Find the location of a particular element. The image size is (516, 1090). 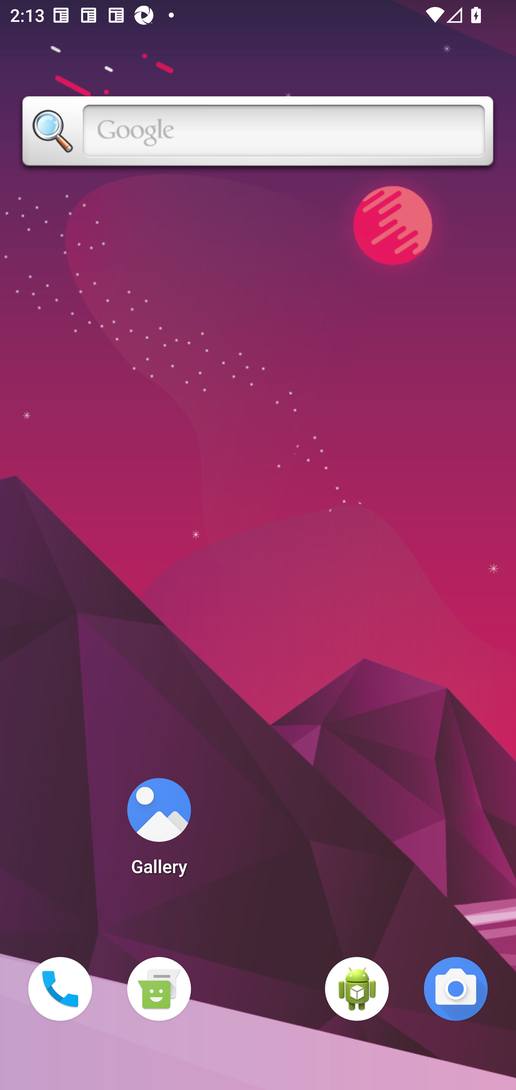

WebView Browser Tester is located at coordinates (357, 989).